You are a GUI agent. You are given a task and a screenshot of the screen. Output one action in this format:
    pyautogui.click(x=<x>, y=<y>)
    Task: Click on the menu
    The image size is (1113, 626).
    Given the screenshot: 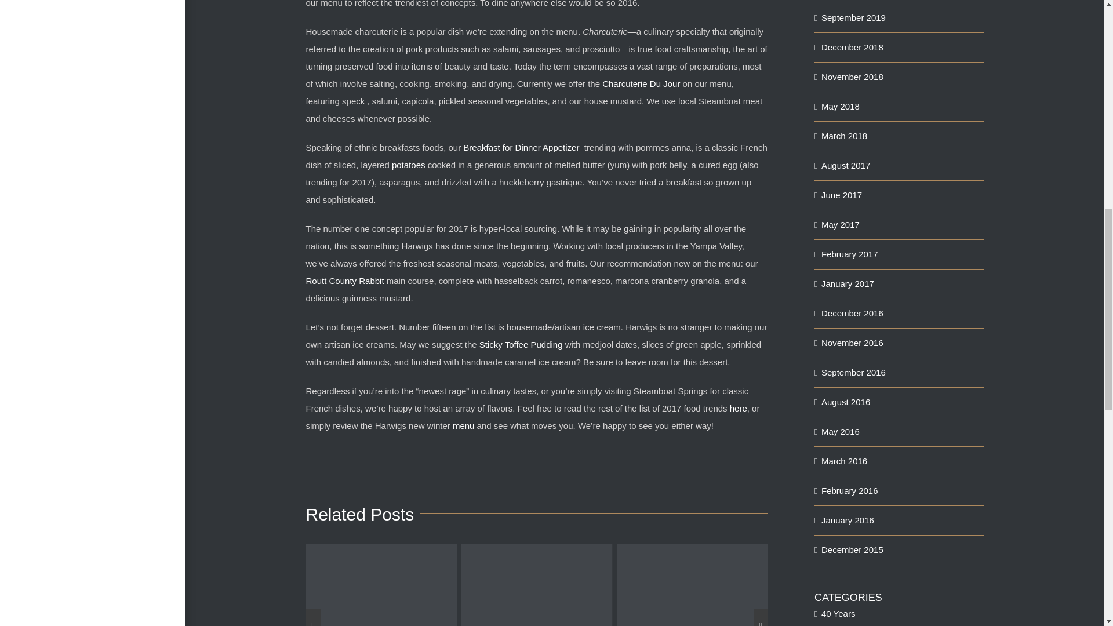 What is the action you would take?
    pyautogui.click(x=464, y=425)
    